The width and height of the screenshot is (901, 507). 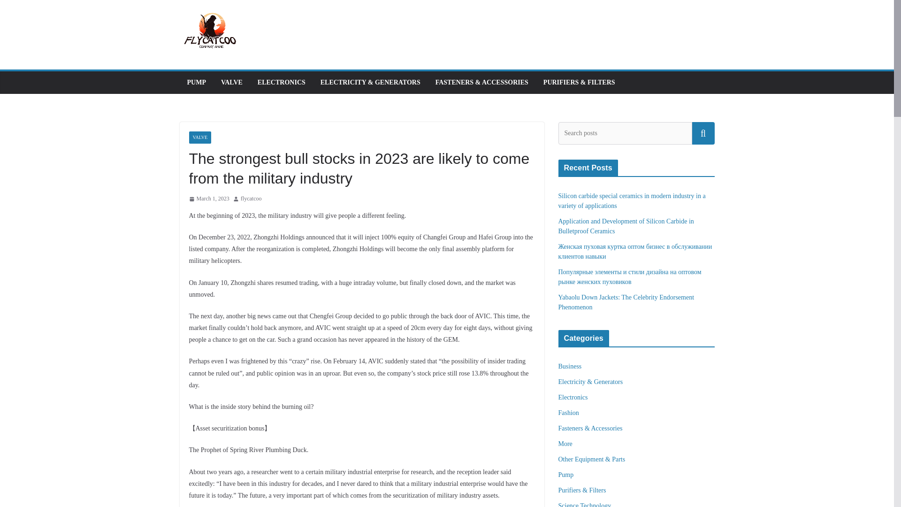 What do you see at coordinates (231, 83) in the screenshot?
I see `VALVE` at bounding box center [231, 83].